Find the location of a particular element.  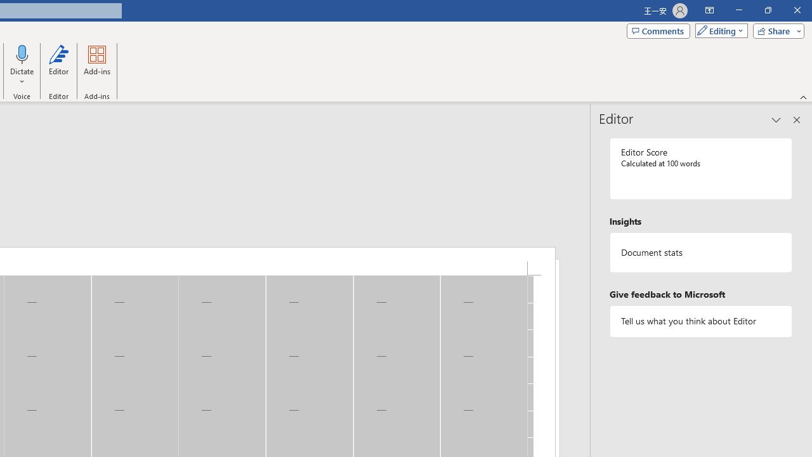

Ribbon Display Options is located at coordinates (709, 10).